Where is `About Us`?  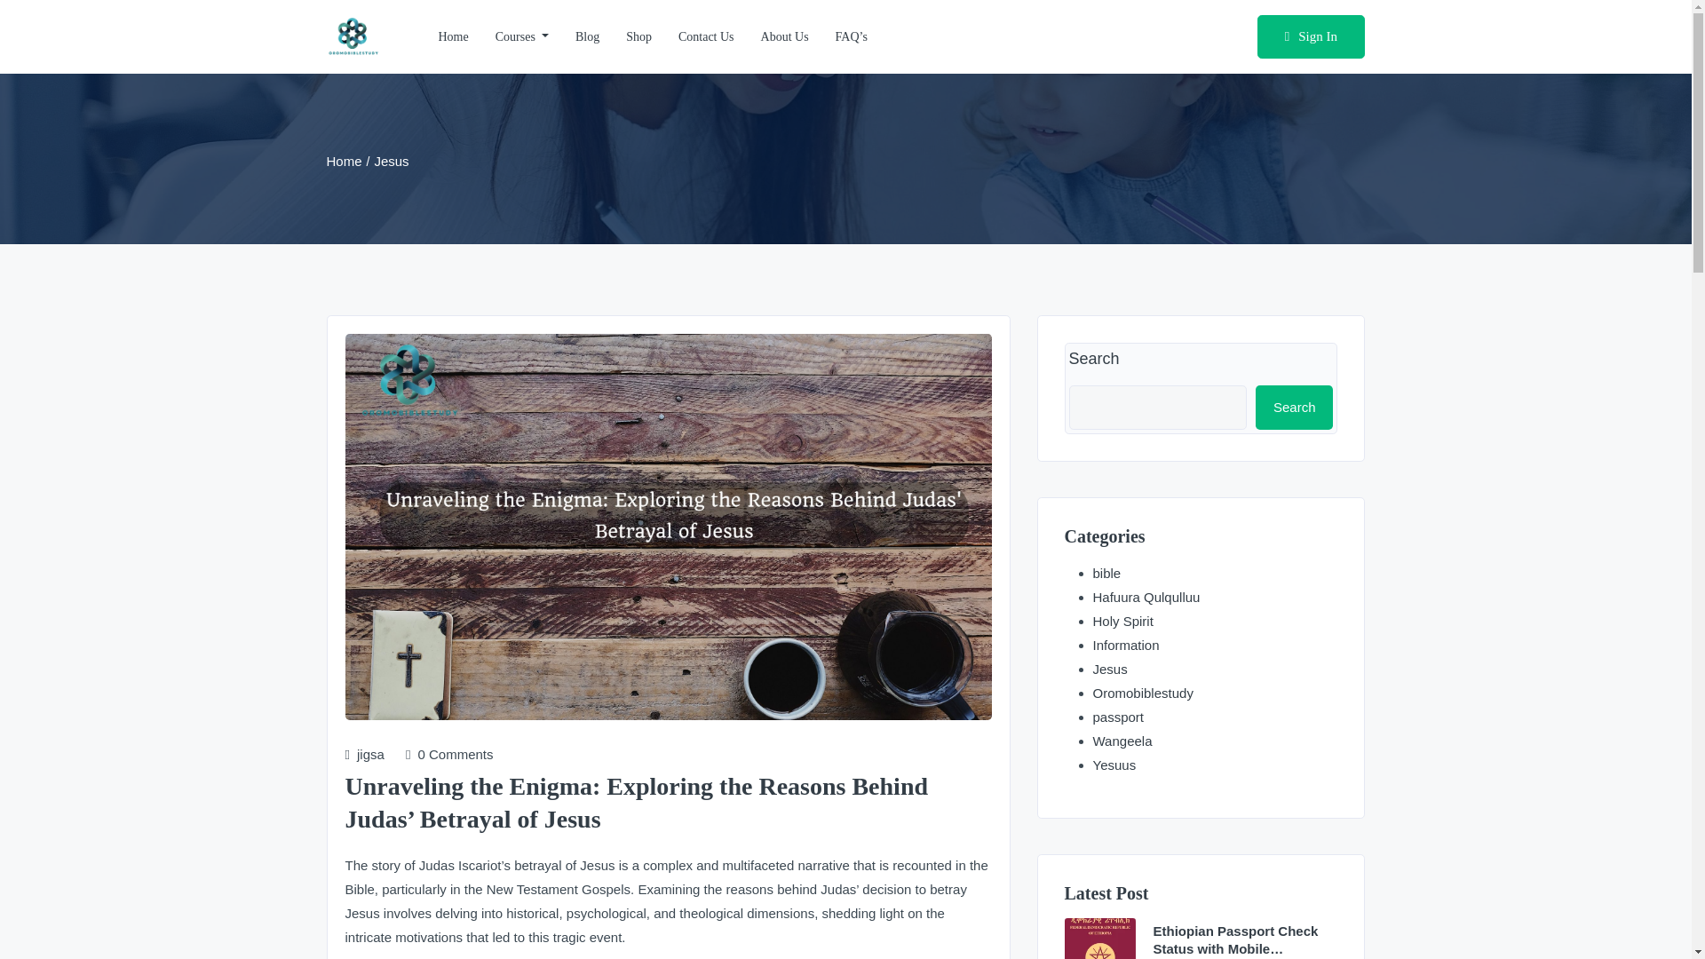 About Us is located at coordinates (785, 37).